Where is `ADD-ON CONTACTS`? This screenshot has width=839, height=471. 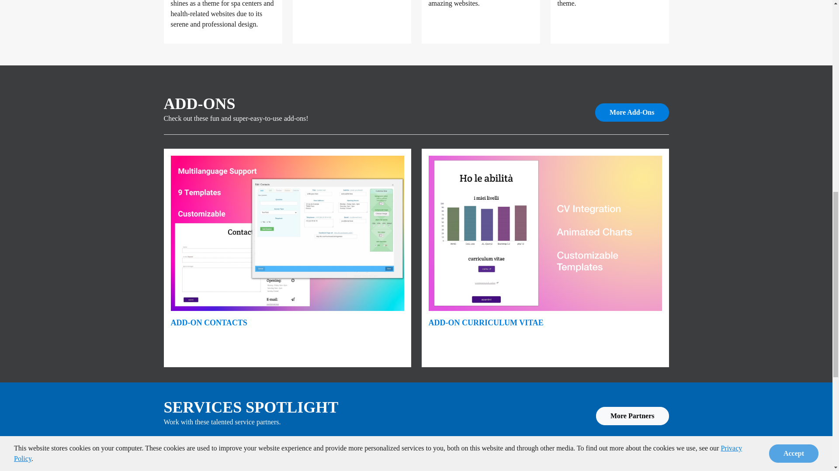 ADD-ON CONTACTS is located at coordinates (208, 323).